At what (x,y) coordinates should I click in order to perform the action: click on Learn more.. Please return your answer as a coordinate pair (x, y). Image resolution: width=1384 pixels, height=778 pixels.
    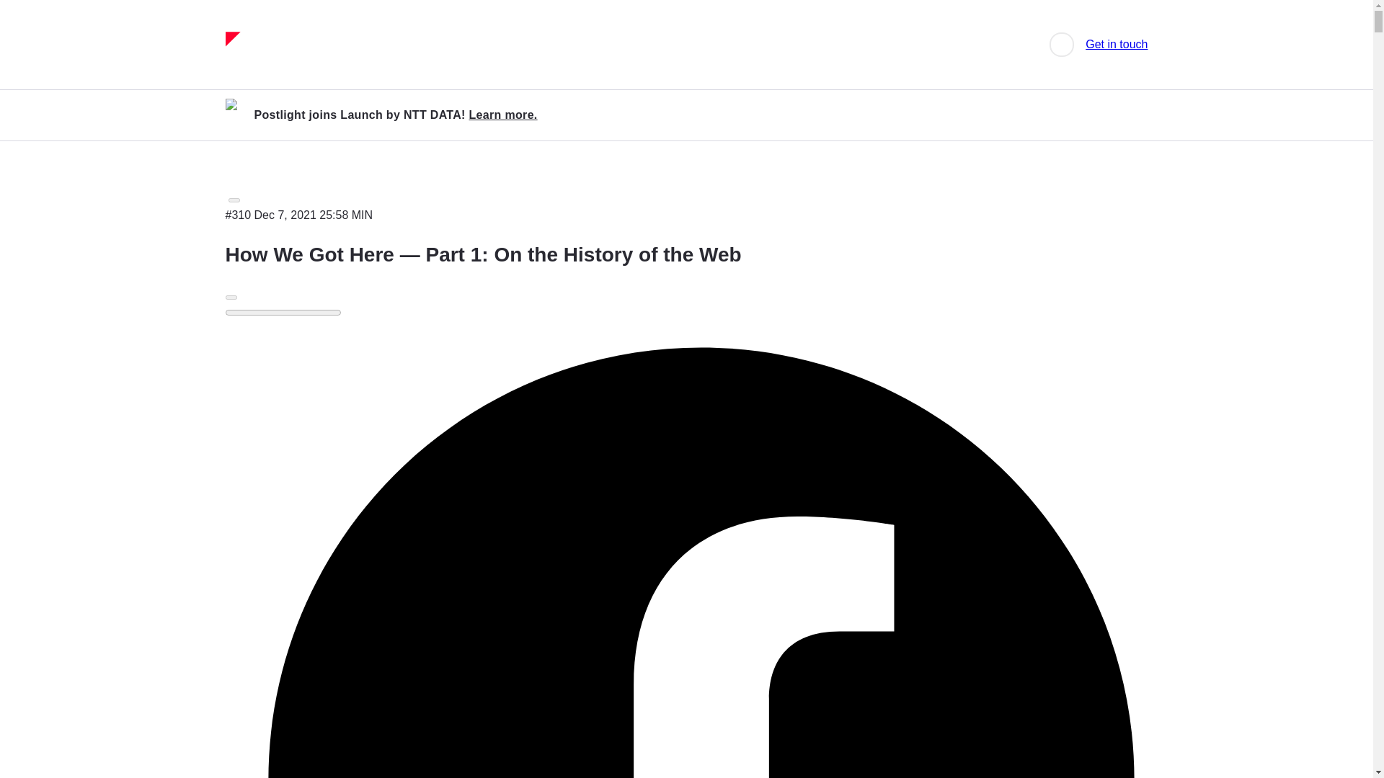
    Looking at the image, I should click on (503, 115).